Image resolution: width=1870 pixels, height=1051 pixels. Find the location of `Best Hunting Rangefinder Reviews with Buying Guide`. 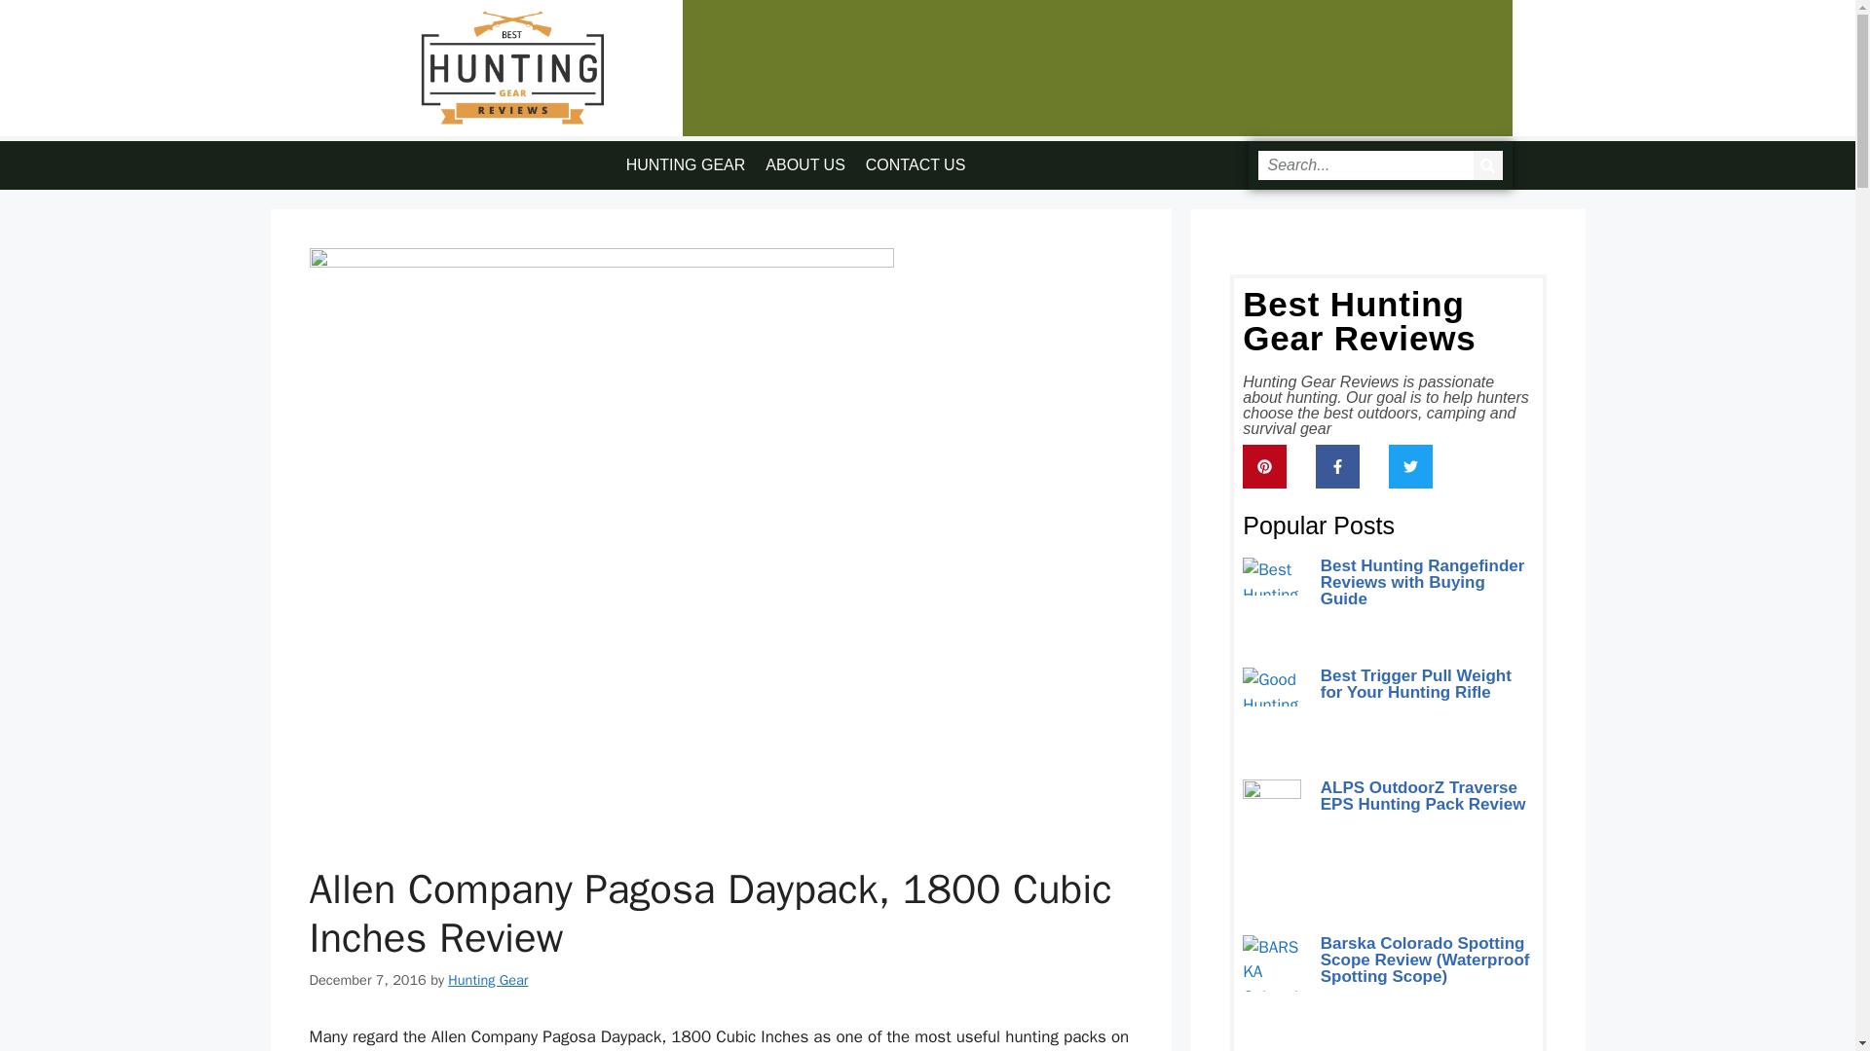

Best Hunting Rangefinder Reviews with Buying Guide is located at coordinates (1422, 582).